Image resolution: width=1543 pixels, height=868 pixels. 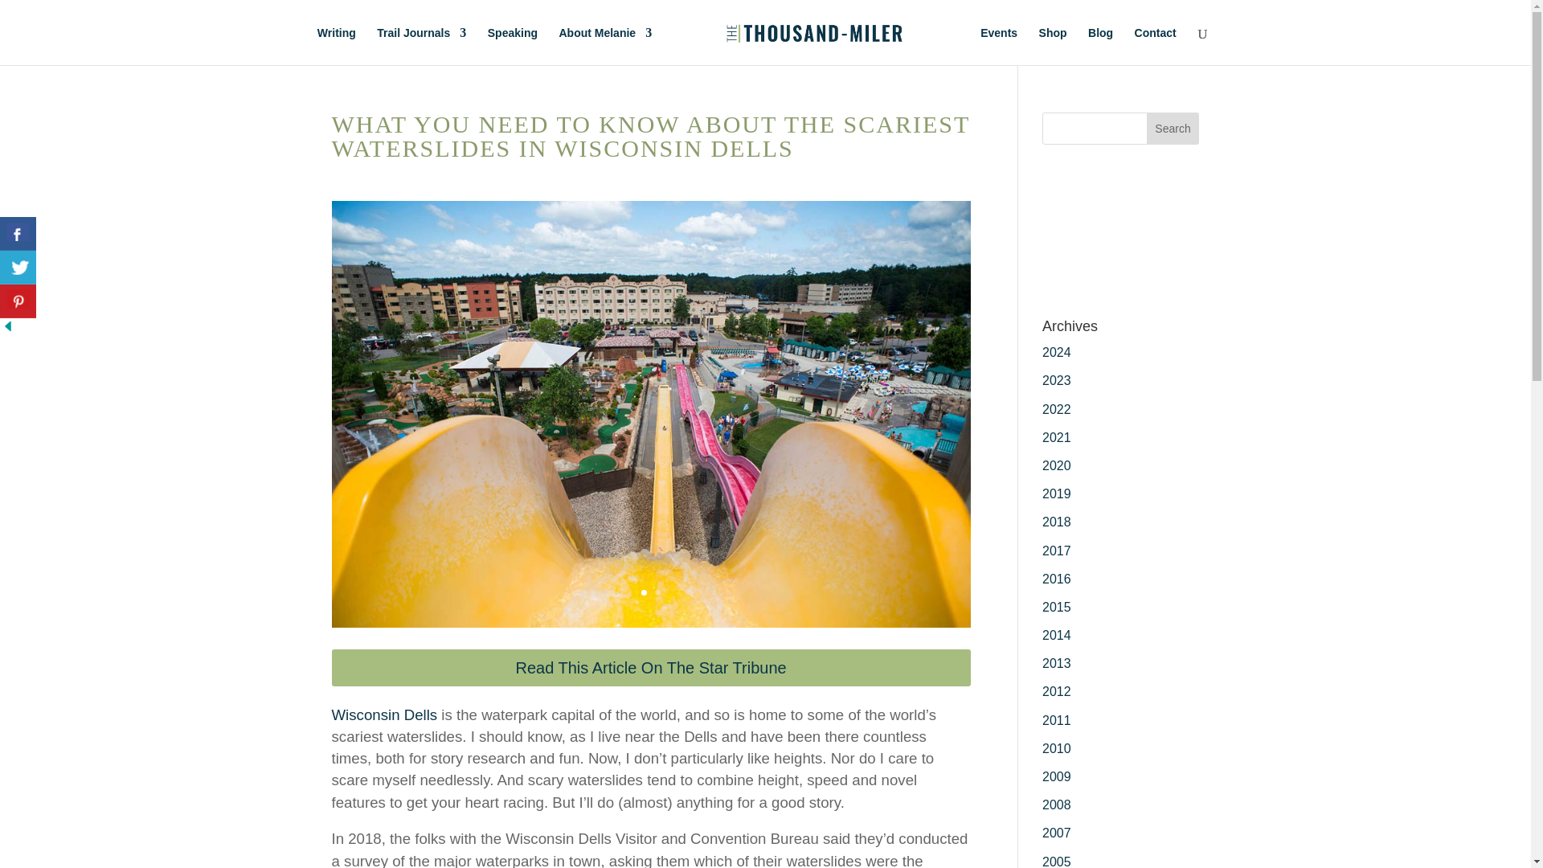 I want to click on Search, so click(x=1173, y=129).